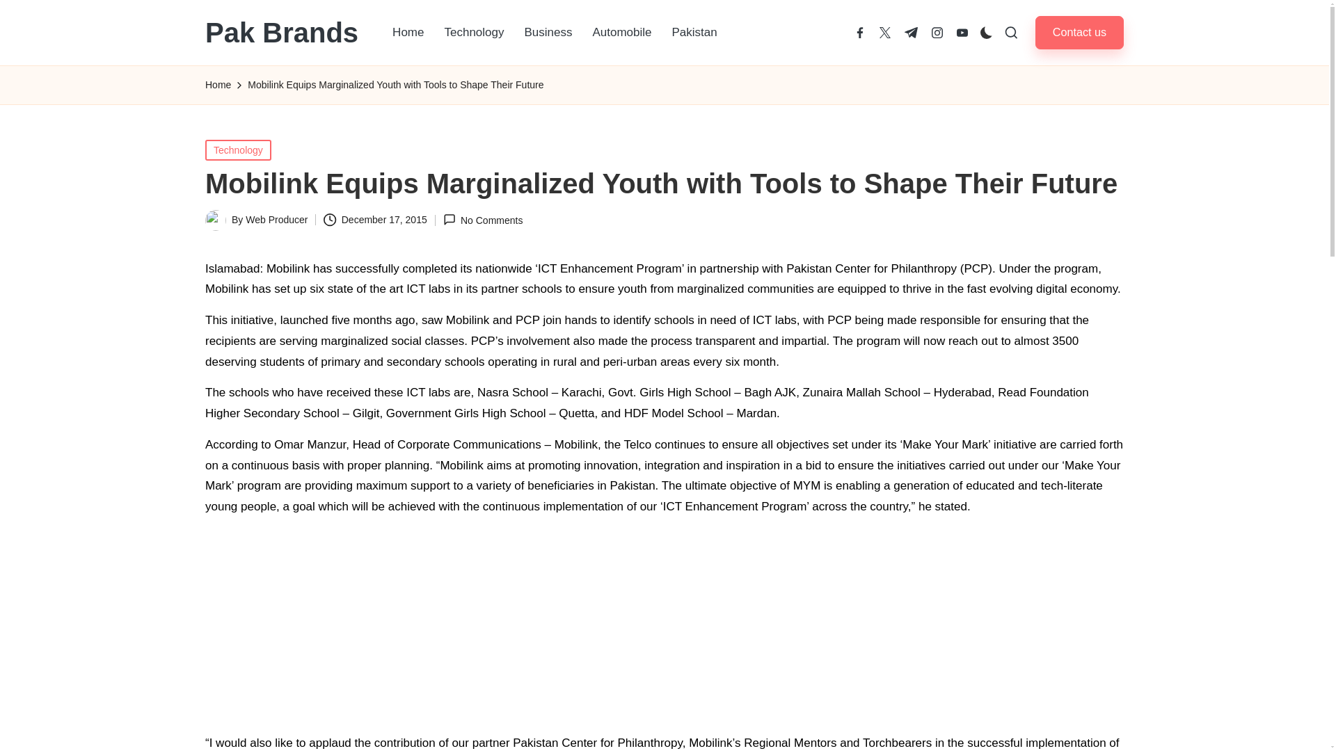  What do you see at coordinates (218, 85) in the screenshot?
I see `Home` at bounding box center [218, 85].